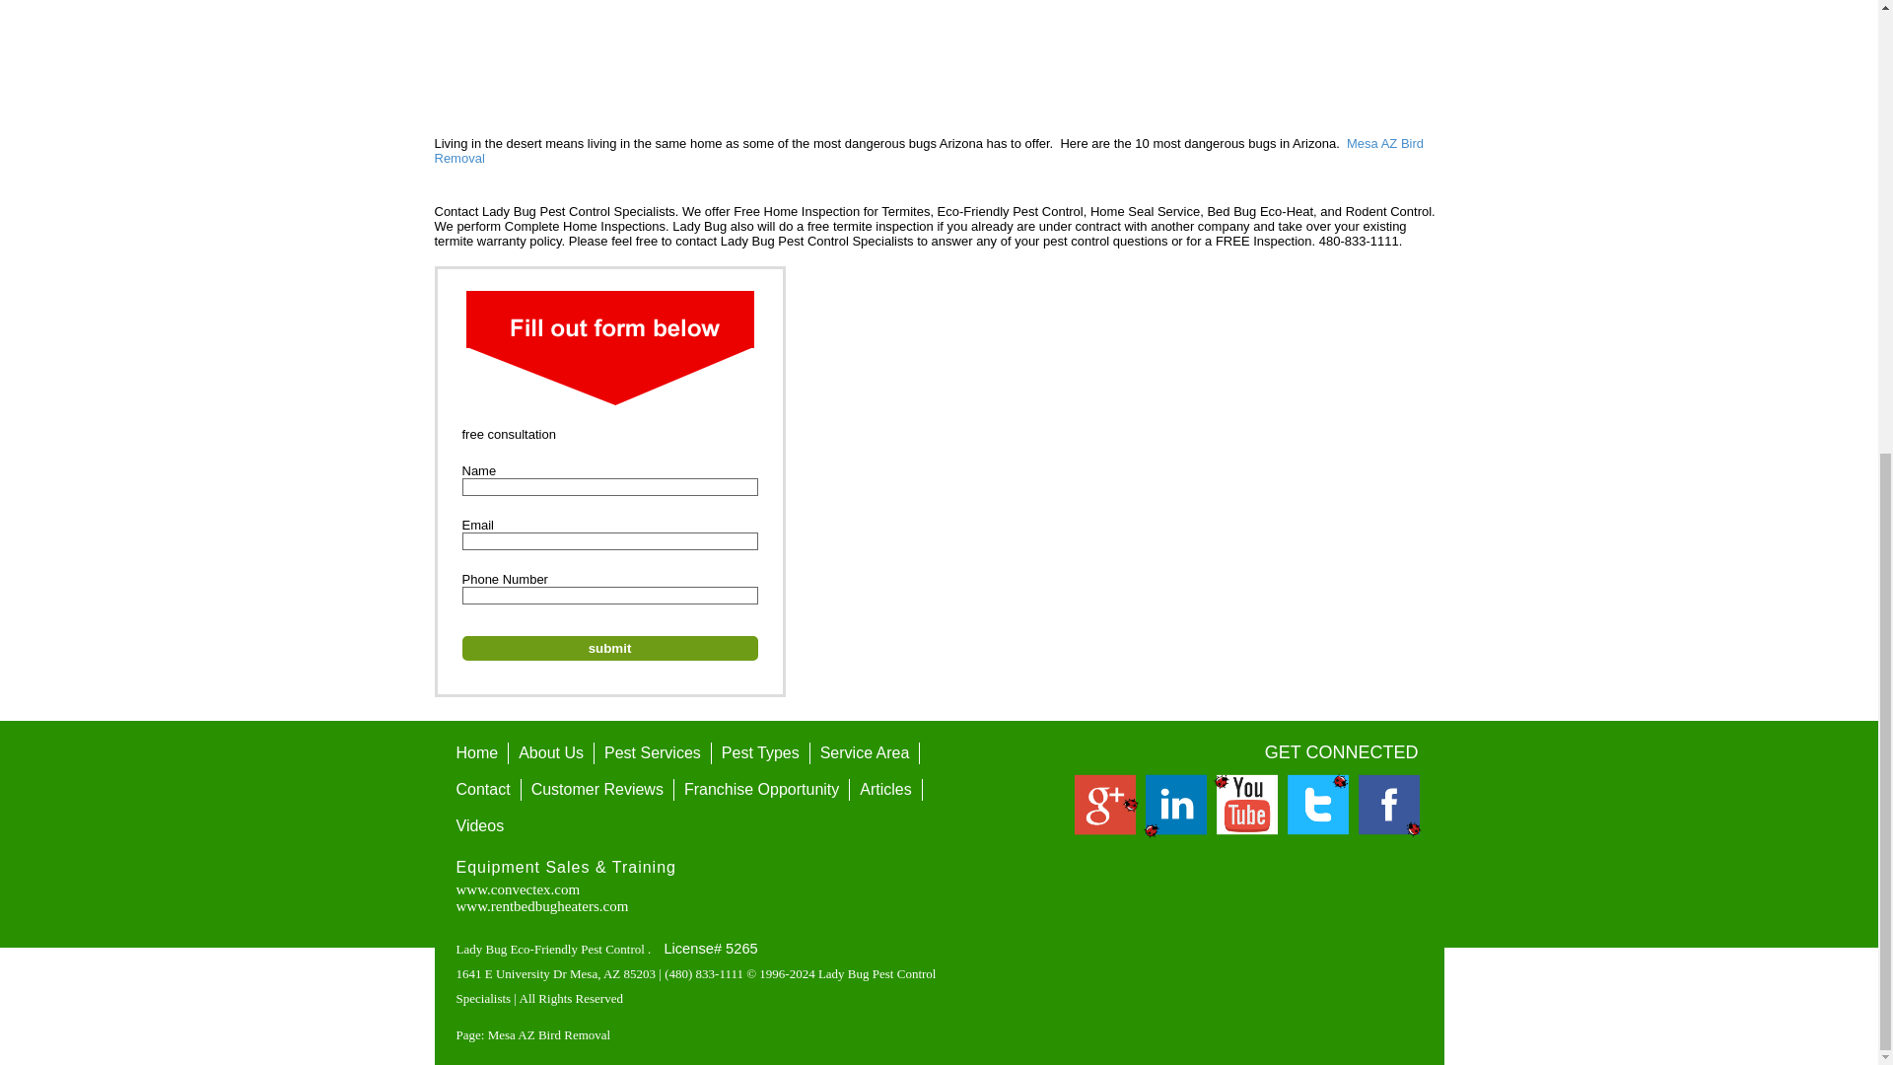 The image size is (1893, 1065). I want to click on Franchise Opportunity, so click(761, 789).